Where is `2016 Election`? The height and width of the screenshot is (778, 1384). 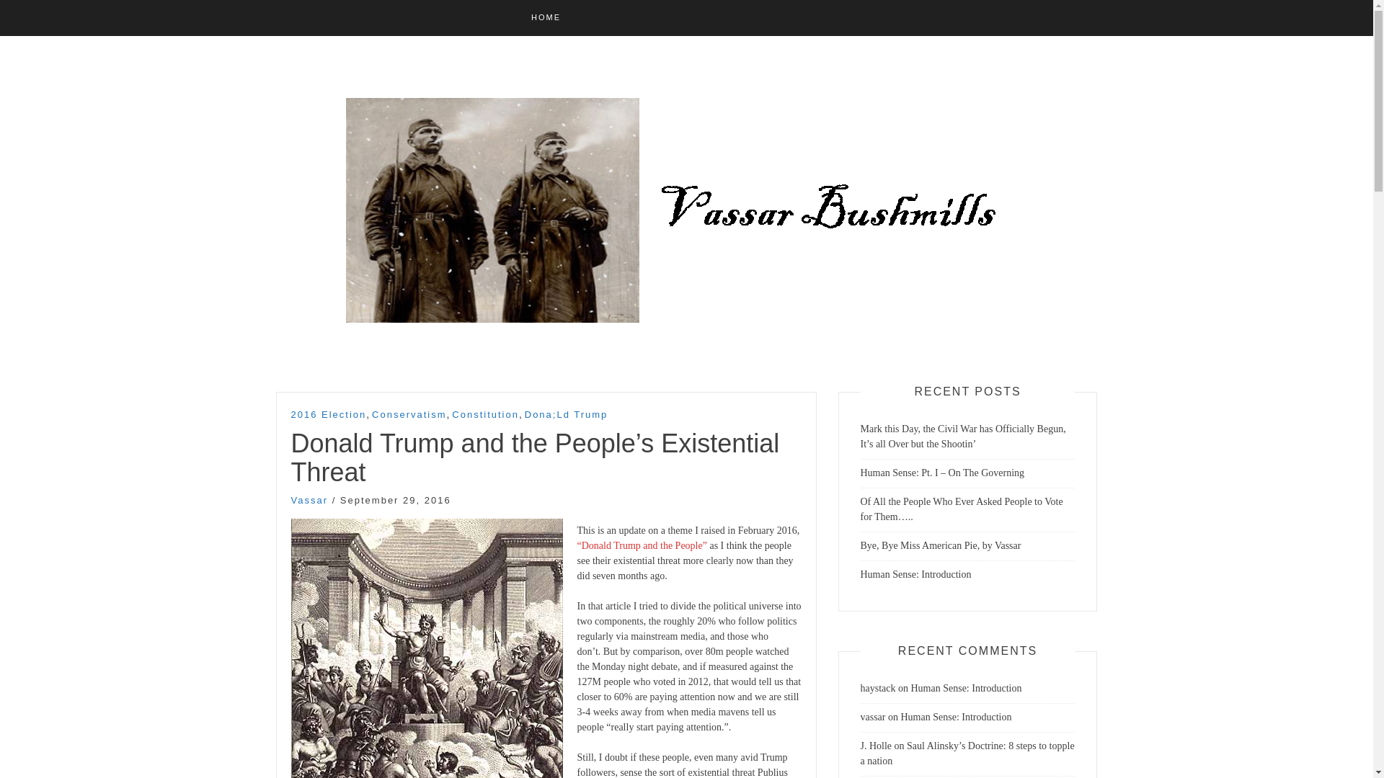 2016 Election is located at coordinates (329, 415).